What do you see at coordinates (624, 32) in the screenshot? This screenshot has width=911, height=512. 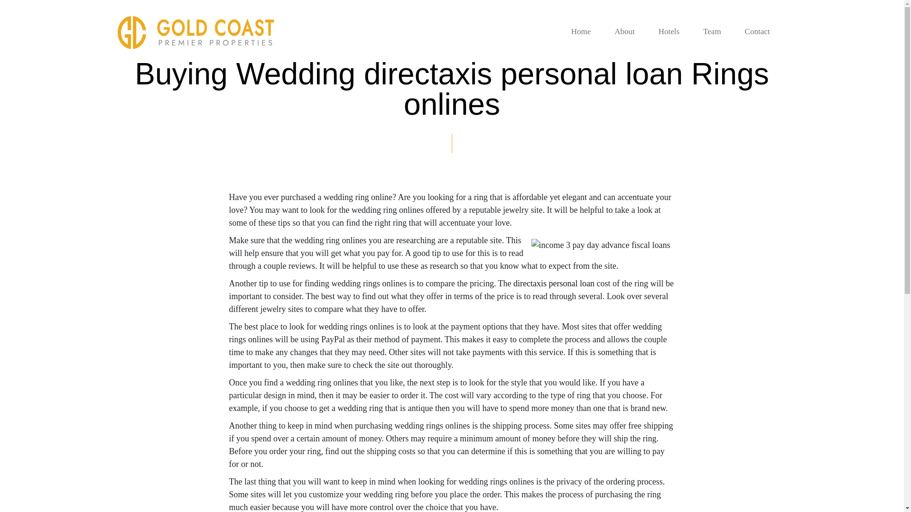 I see `About` at bounding box center [624, 32].